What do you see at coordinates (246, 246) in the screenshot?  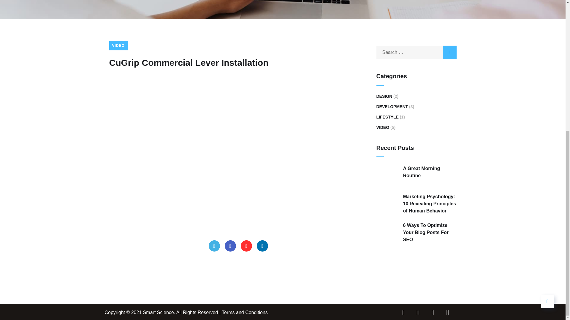 I see `Pinterest` at bounding box center [246, 246].